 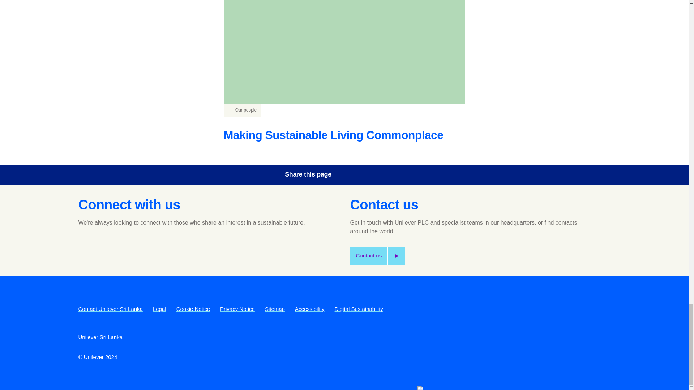 What do you see at coordinates (414, 175) in the screenshot?
I see `Share this page on E-mail` at bounding box center [414, 175].